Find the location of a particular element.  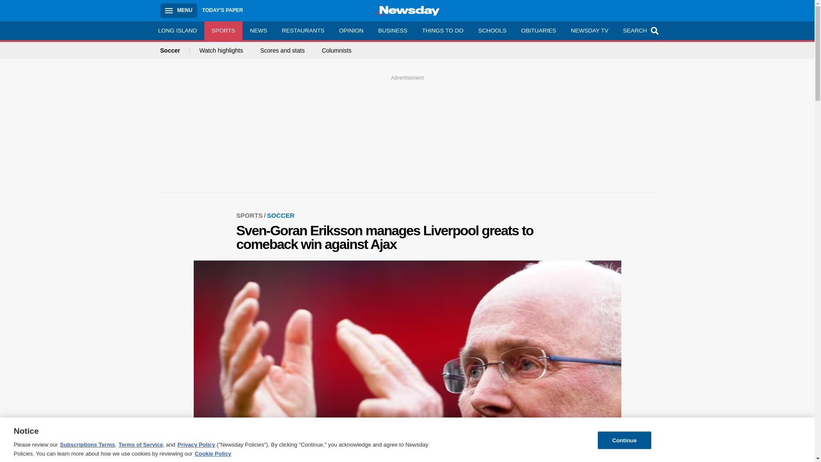

NEWSDAY TV is located at coordinates (589, 30).